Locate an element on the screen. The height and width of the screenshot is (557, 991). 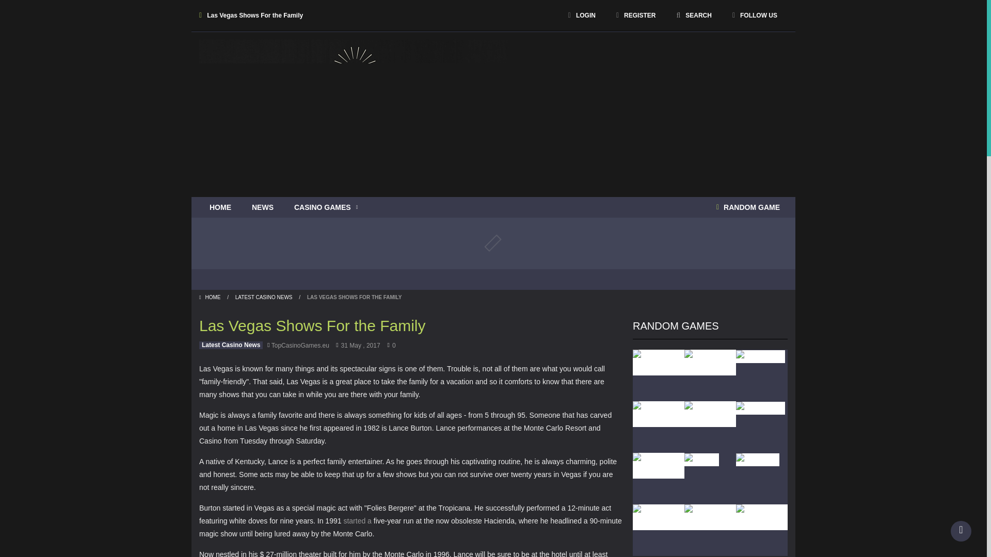
FOLLOW US is located at coordinates (755, 15).